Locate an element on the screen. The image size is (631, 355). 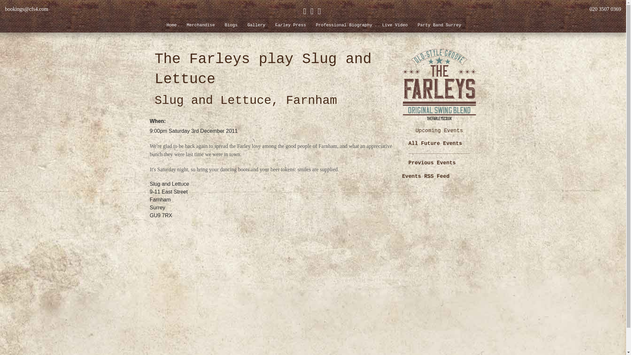
All Future Events is located at coordinates (435, 143).